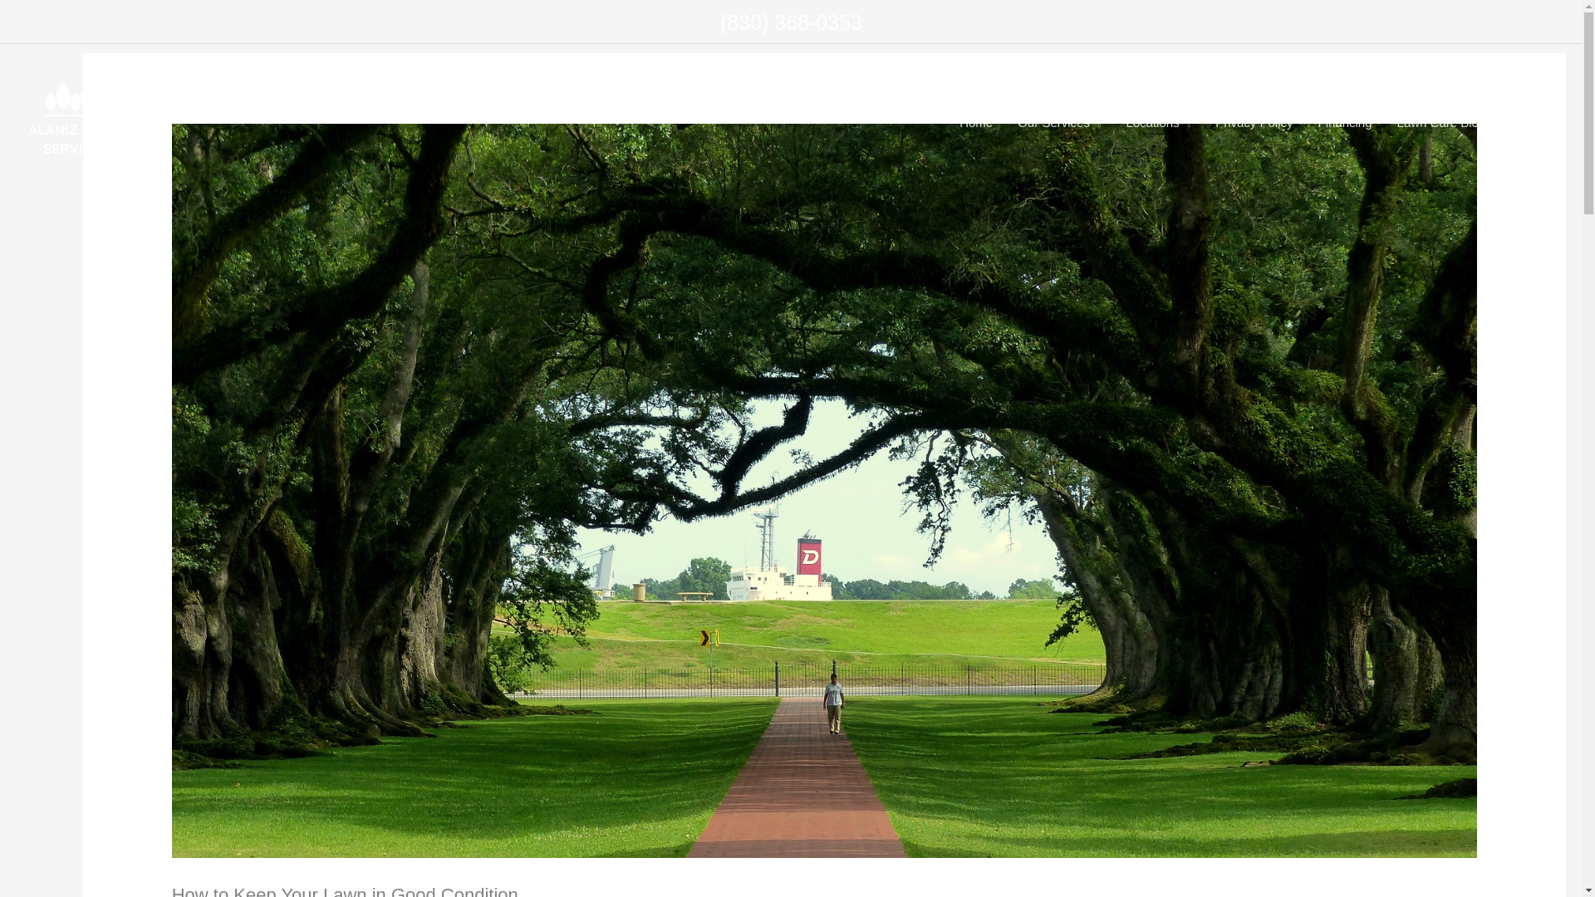 The height and width of the screenshot is (897, 1595). Describe the element at coordinates (1532, 123) in the screenshot. I see `Contact` at that location.